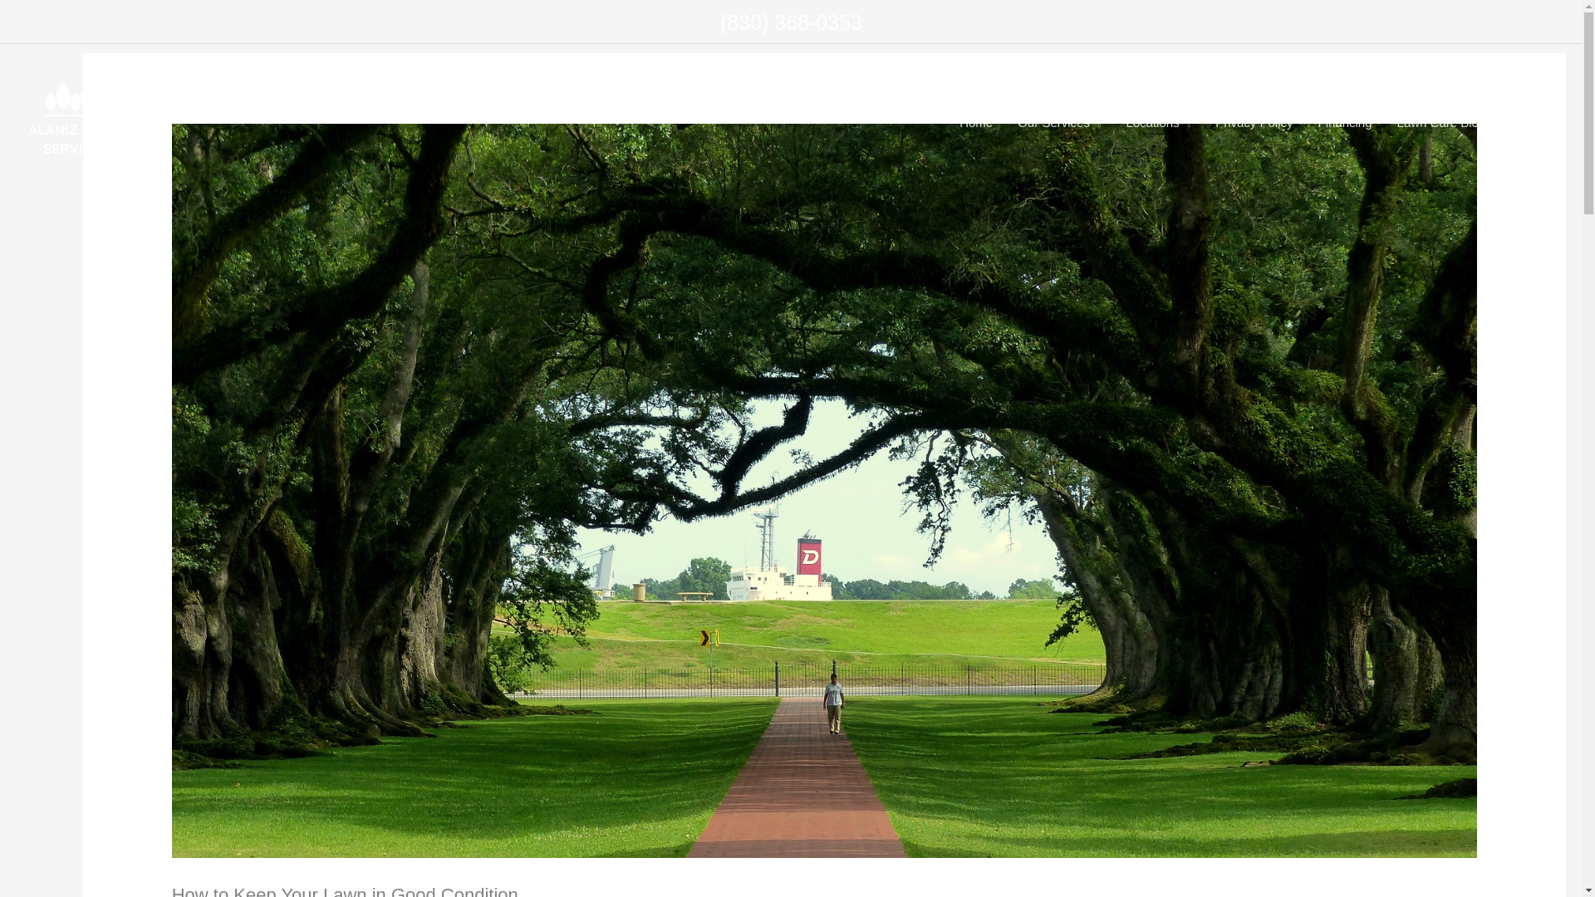 The height and width of the screenshot is (897, 1595). Describe the element at coordinates (1532, 123) in the screenshot. I see `Contact` at that location.